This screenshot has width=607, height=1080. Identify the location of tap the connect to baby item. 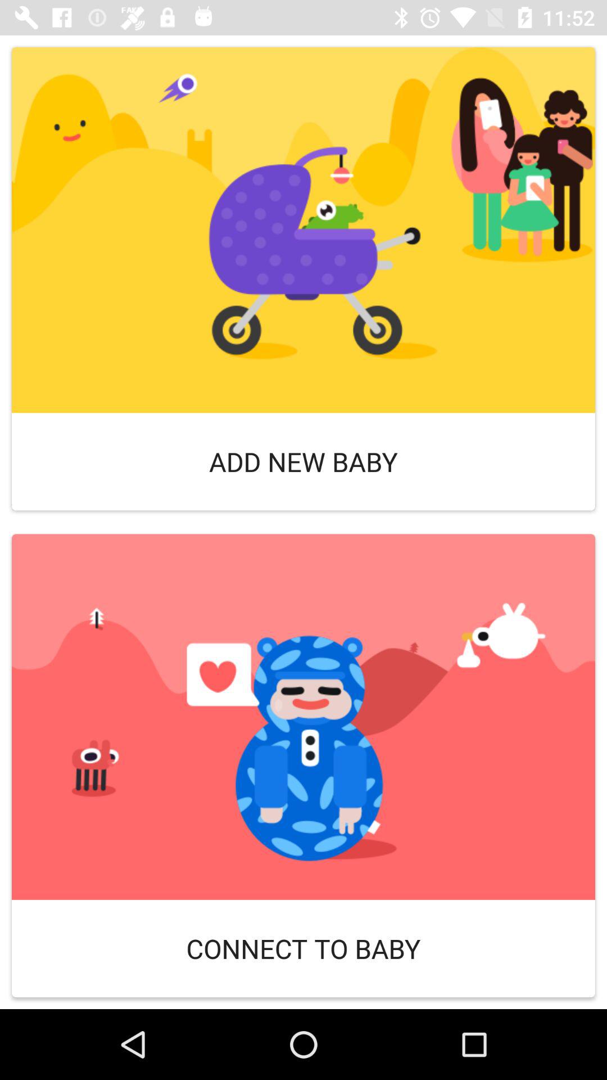
(303, 948).